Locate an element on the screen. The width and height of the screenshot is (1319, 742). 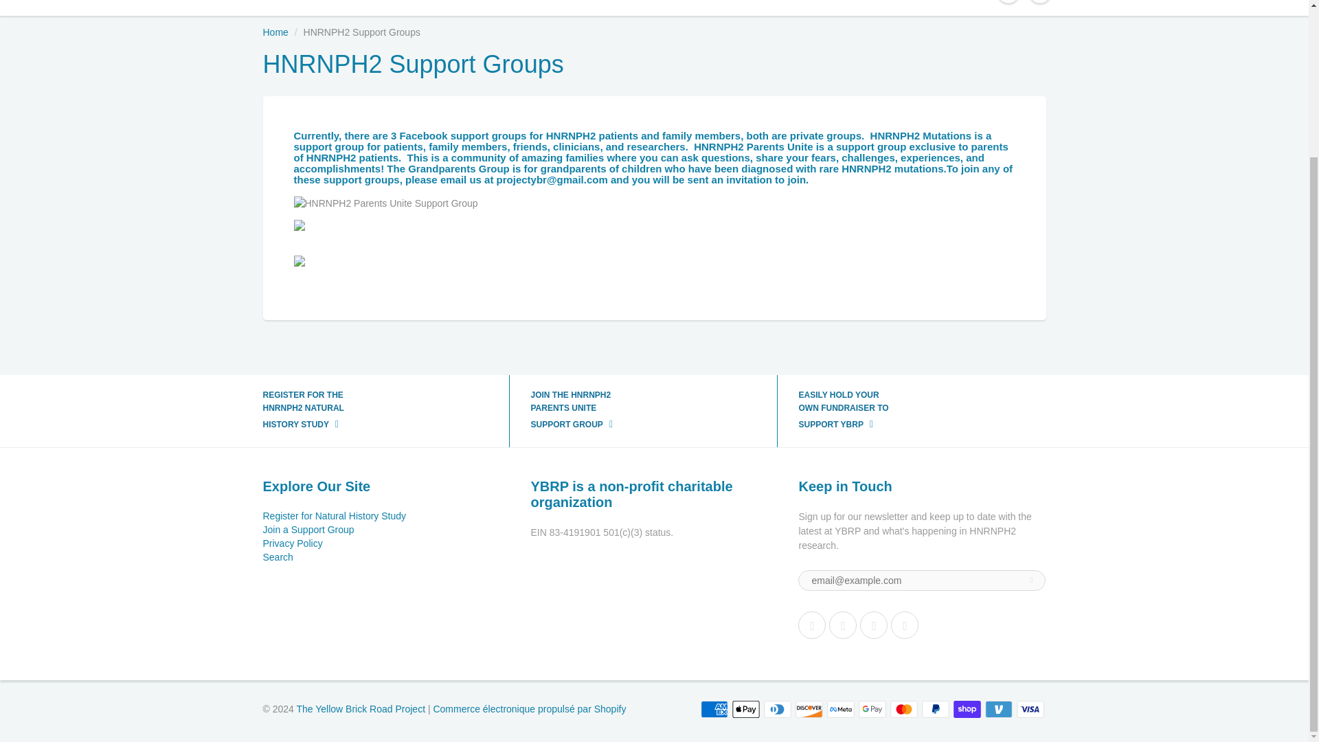
ABOUT HNRNPH2 is located at coordinates (449, 7).